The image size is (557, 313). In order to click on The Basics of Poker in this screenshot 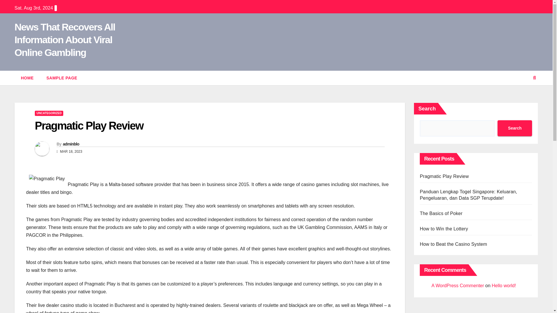, I will do `click(441, 213)`.